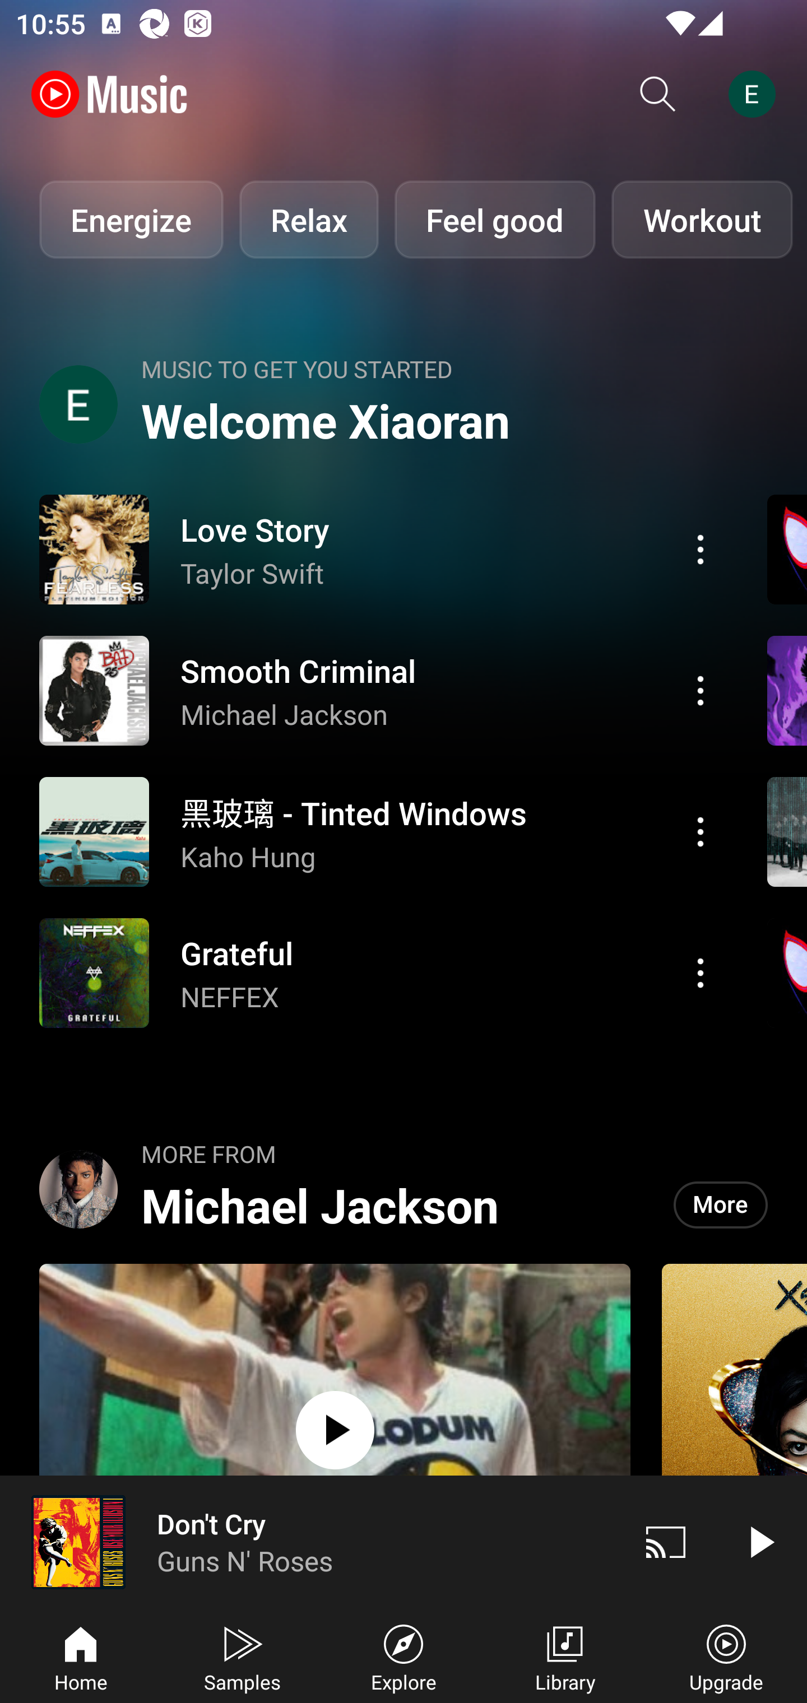 The width and height of the screenshot is (807, 1703). What do you see at coordinates (379, 831) in the screenshot?
I see `Action menu` at bounding box center [379, 831].